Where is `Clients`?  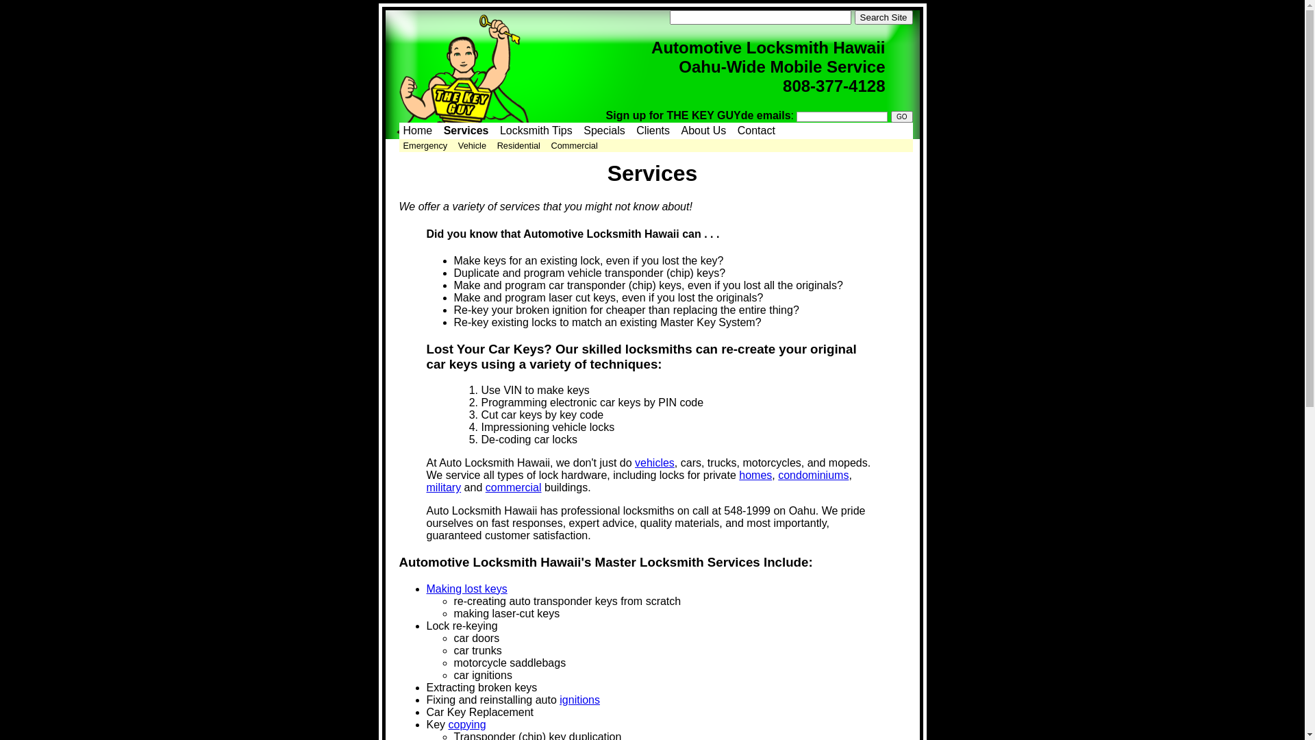 Clients is located at coordinates (653, 130).